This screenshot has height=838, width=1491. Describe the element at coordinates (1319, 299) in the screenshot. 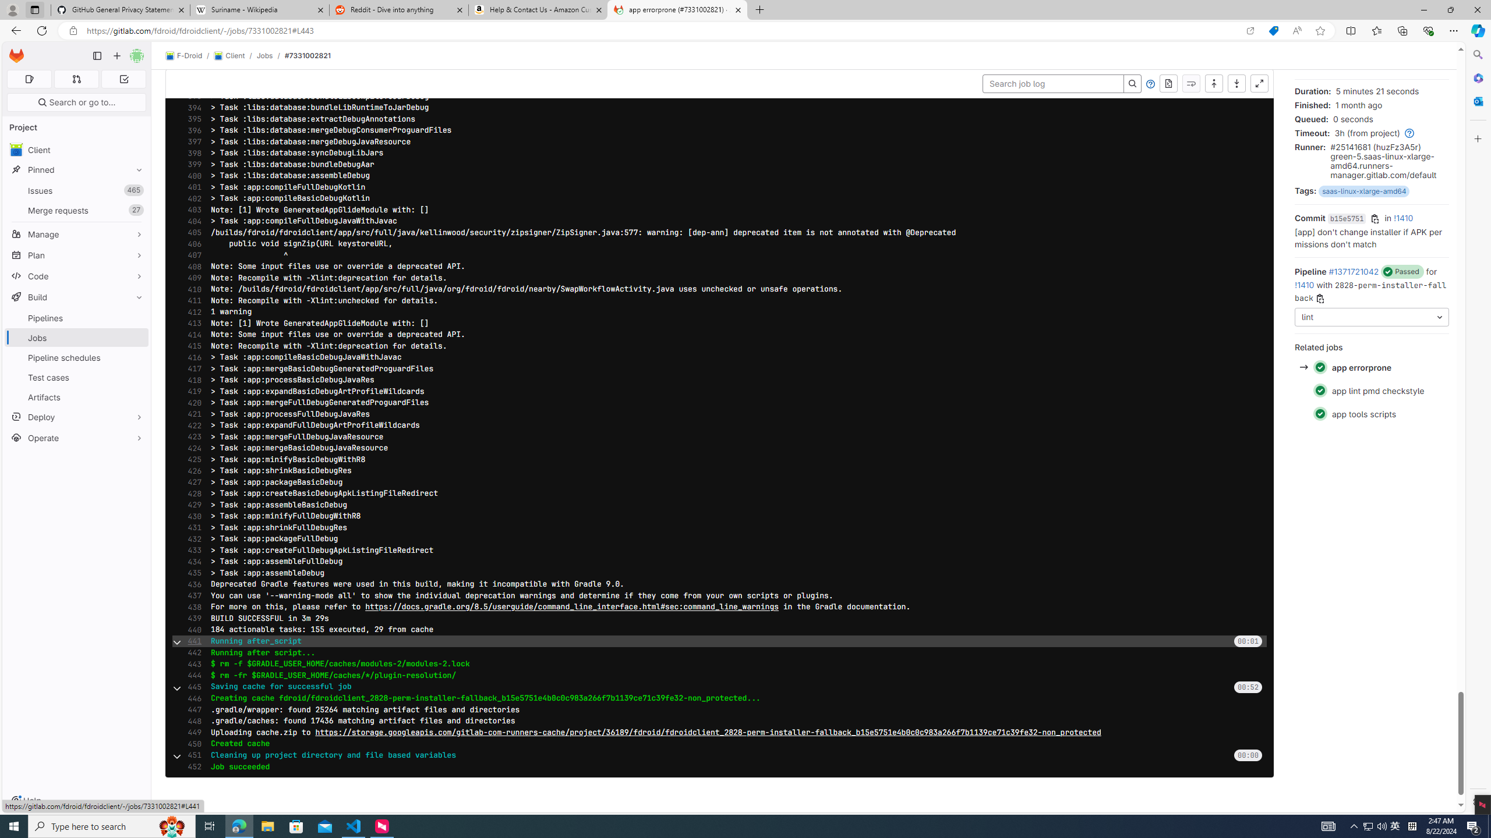

I see `Copy branch name` at that location.